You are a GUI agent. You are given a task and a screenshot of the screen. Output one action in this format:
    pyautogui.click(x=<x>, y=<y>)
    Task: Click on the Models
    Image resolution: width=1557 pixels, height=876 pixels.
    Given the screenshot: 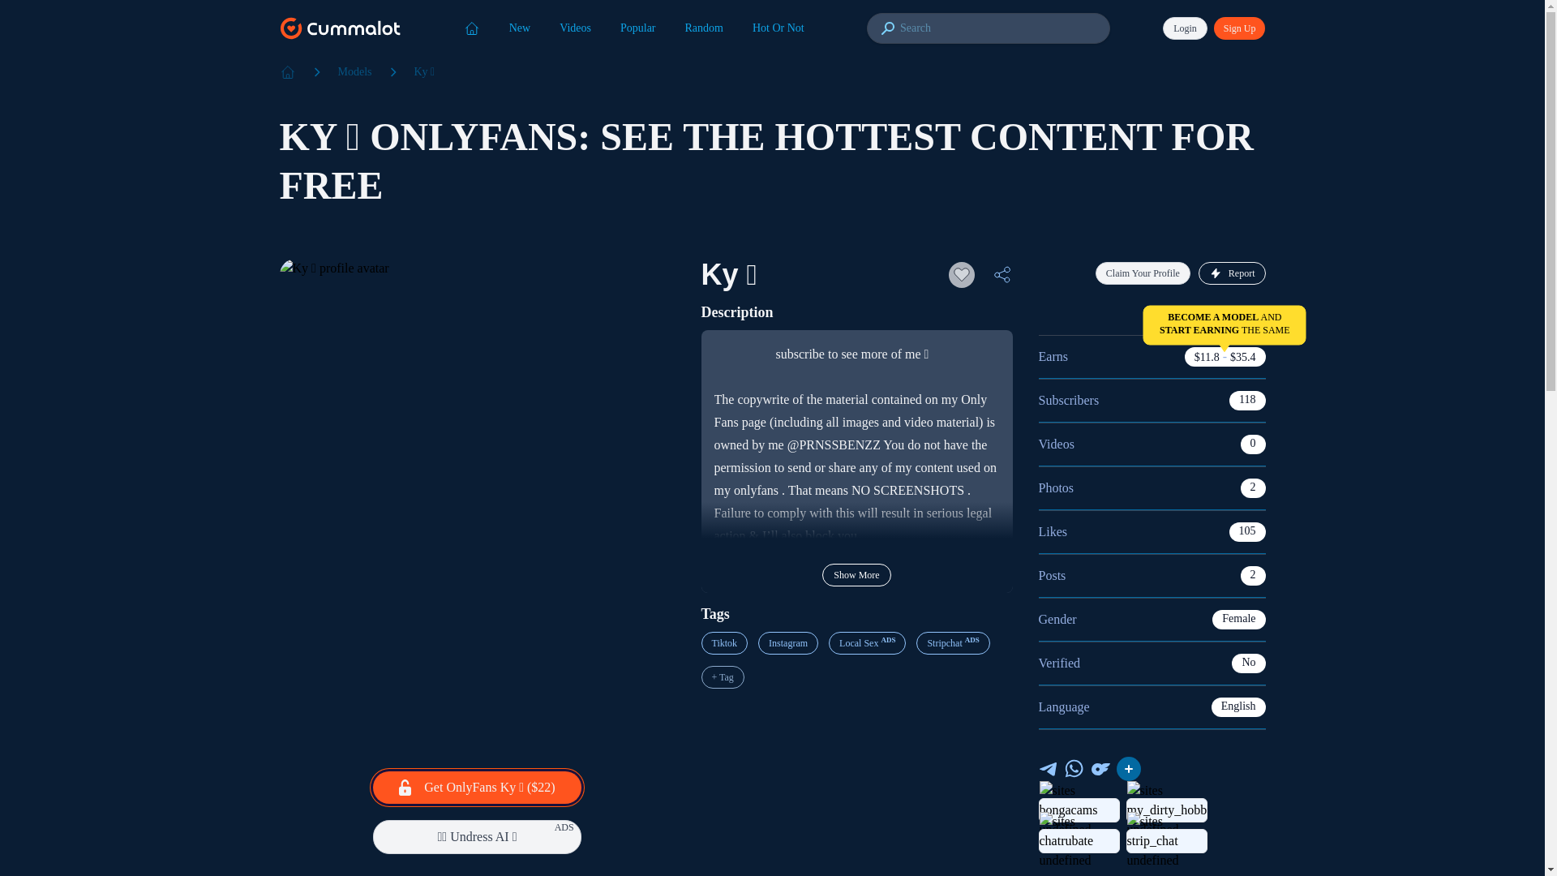 What is the action you would take?
    pyautogui.click(x=354, y=71)
    